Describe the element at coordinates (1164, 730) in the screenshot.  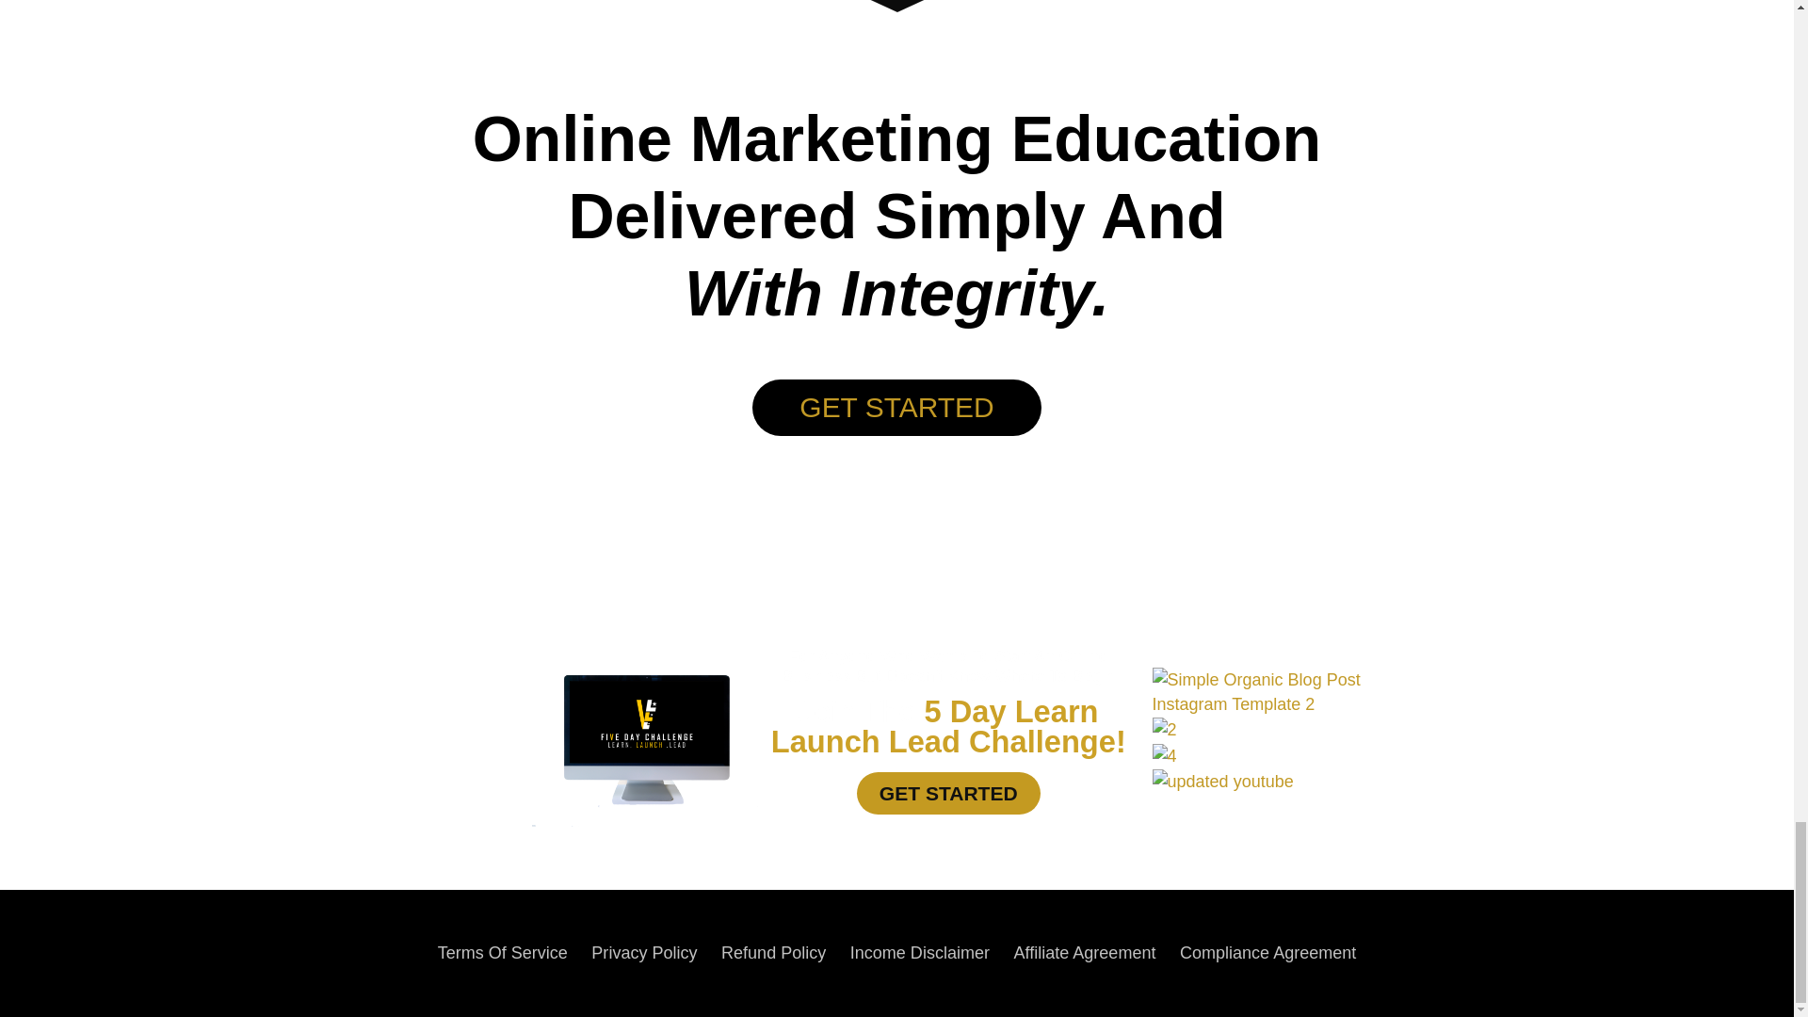
I see `2` at that location.